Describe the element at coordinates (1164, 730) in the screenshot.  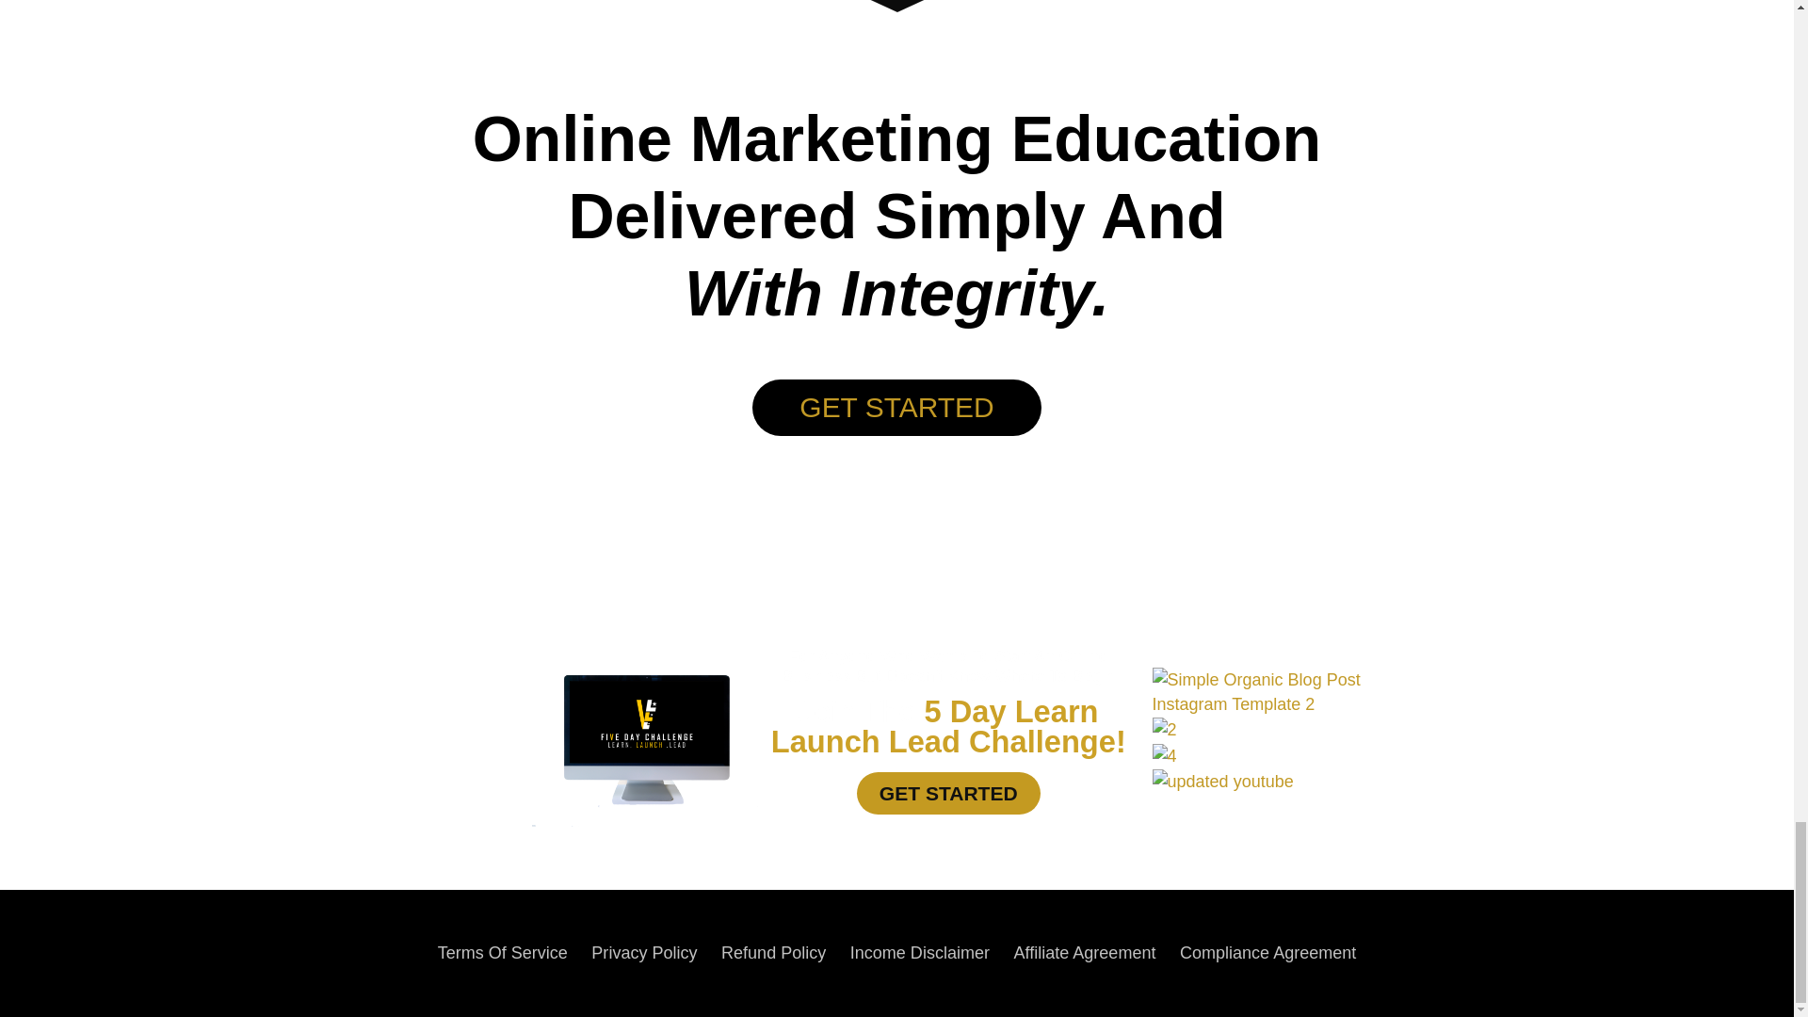
I see `2` at that location.